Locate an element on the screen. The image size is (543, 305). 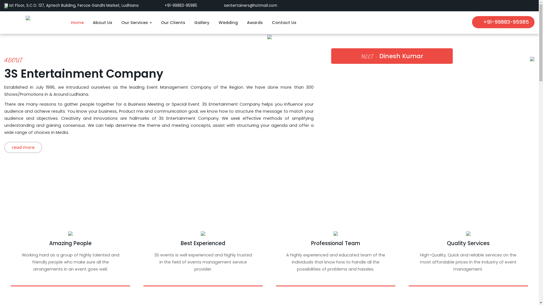
About Us is located at coordinates (102, 23).